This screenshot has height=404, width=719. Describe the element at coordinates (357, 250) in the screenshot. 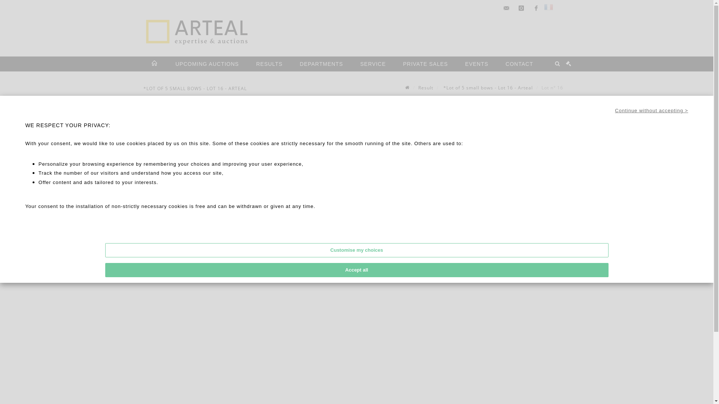

I see `Customise my choices` at that location.